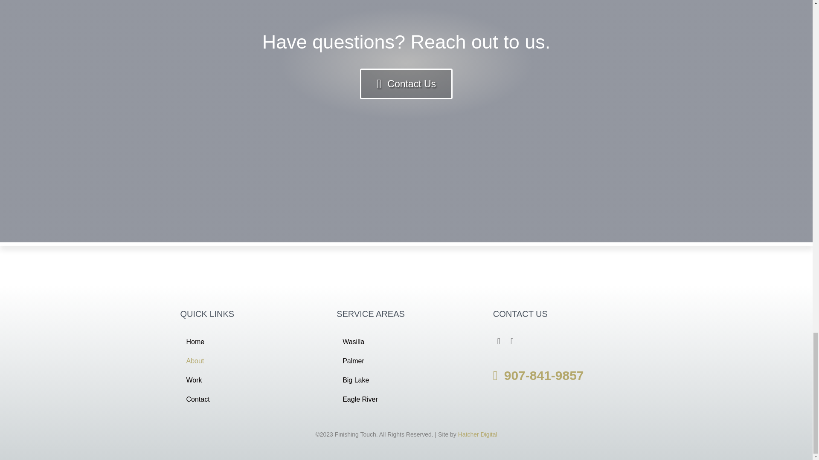  What do you see at coordinates (406, 361) in the screenshot?
I see `Palmer` at bounding box center [406, 361].